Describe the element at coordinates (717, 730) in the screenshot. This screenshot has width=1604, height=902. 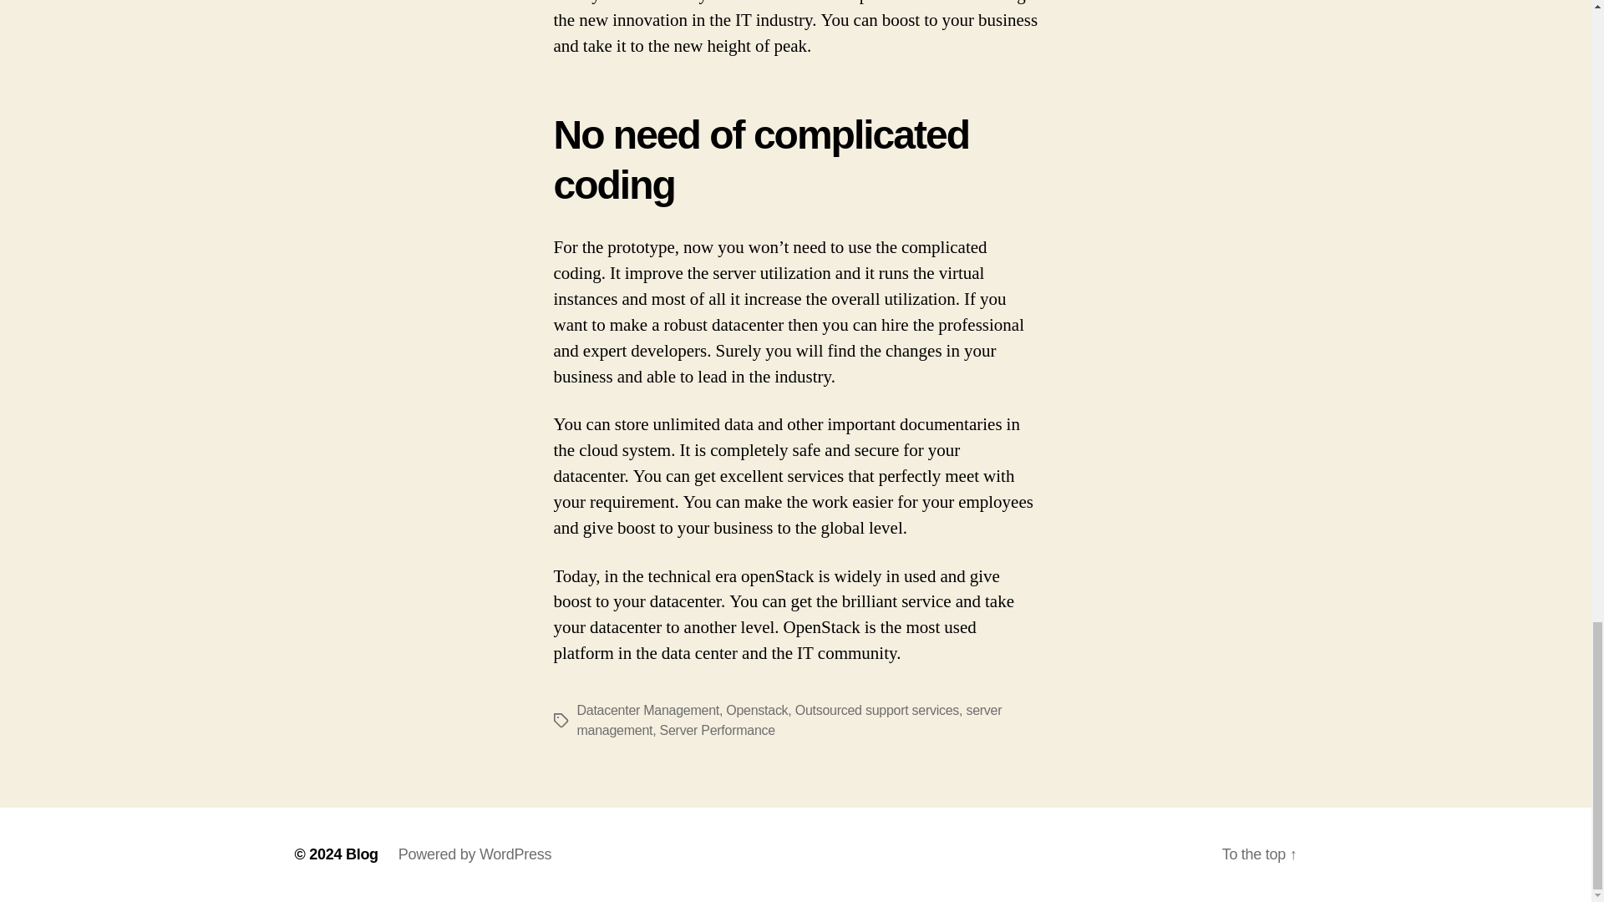
I see `Server Performance` at that location.